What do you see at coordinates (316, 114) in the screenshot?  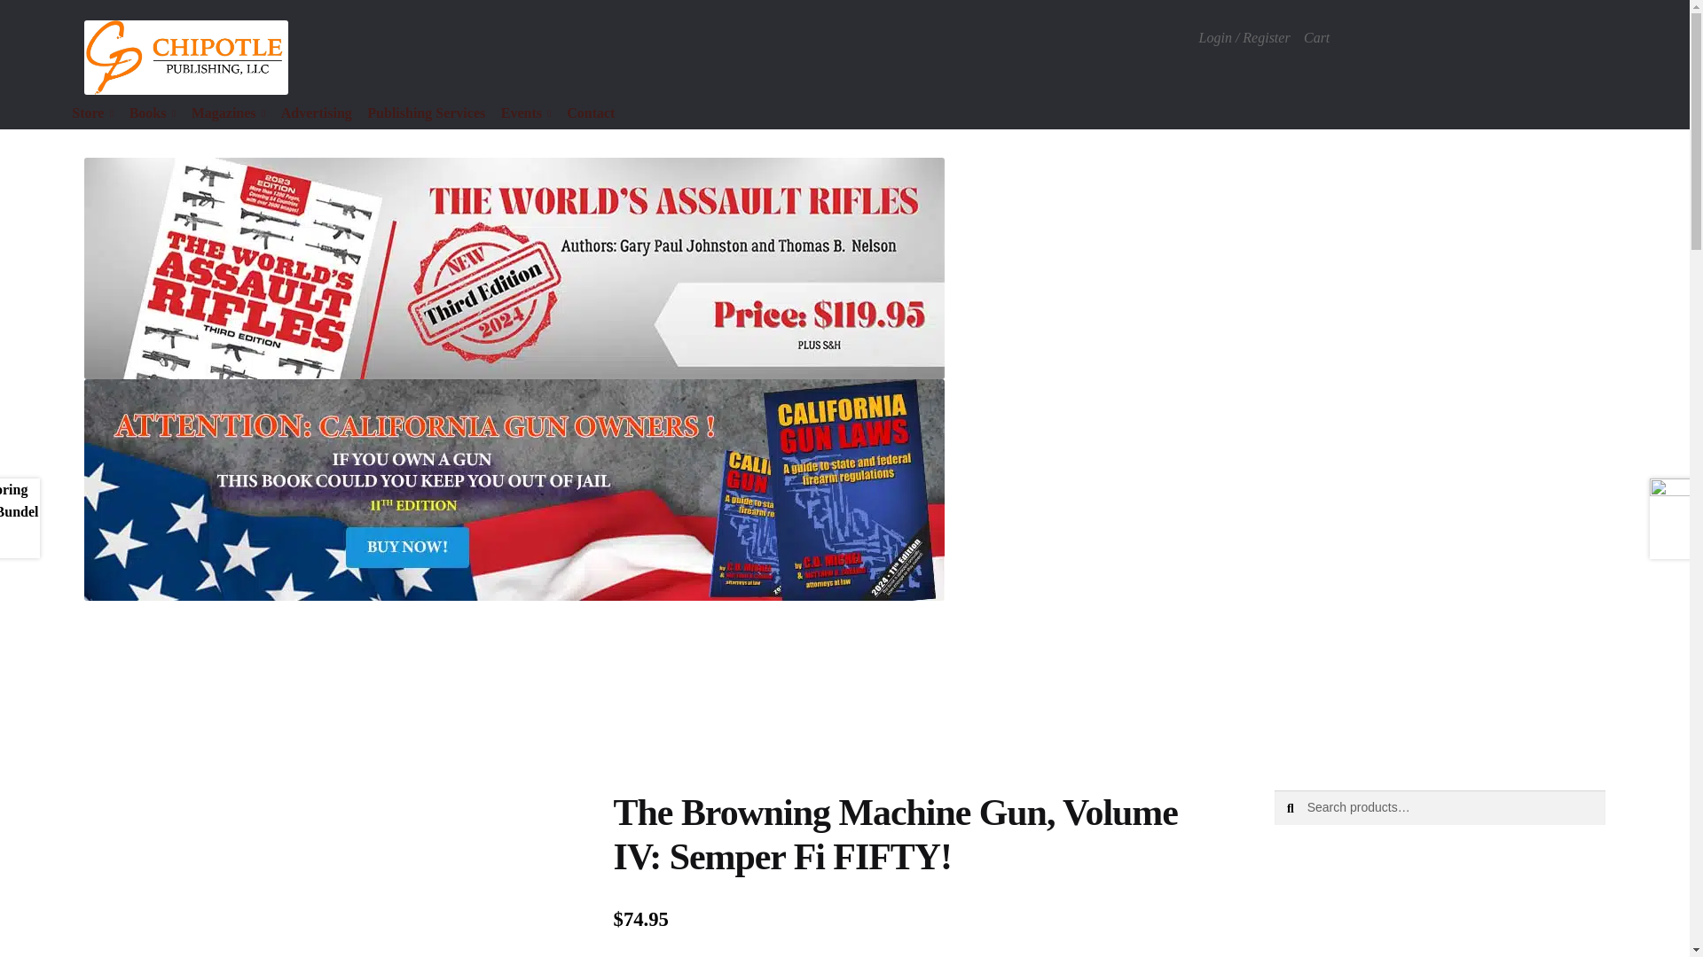 I see `Advertising` at bounding box center [316, 114].